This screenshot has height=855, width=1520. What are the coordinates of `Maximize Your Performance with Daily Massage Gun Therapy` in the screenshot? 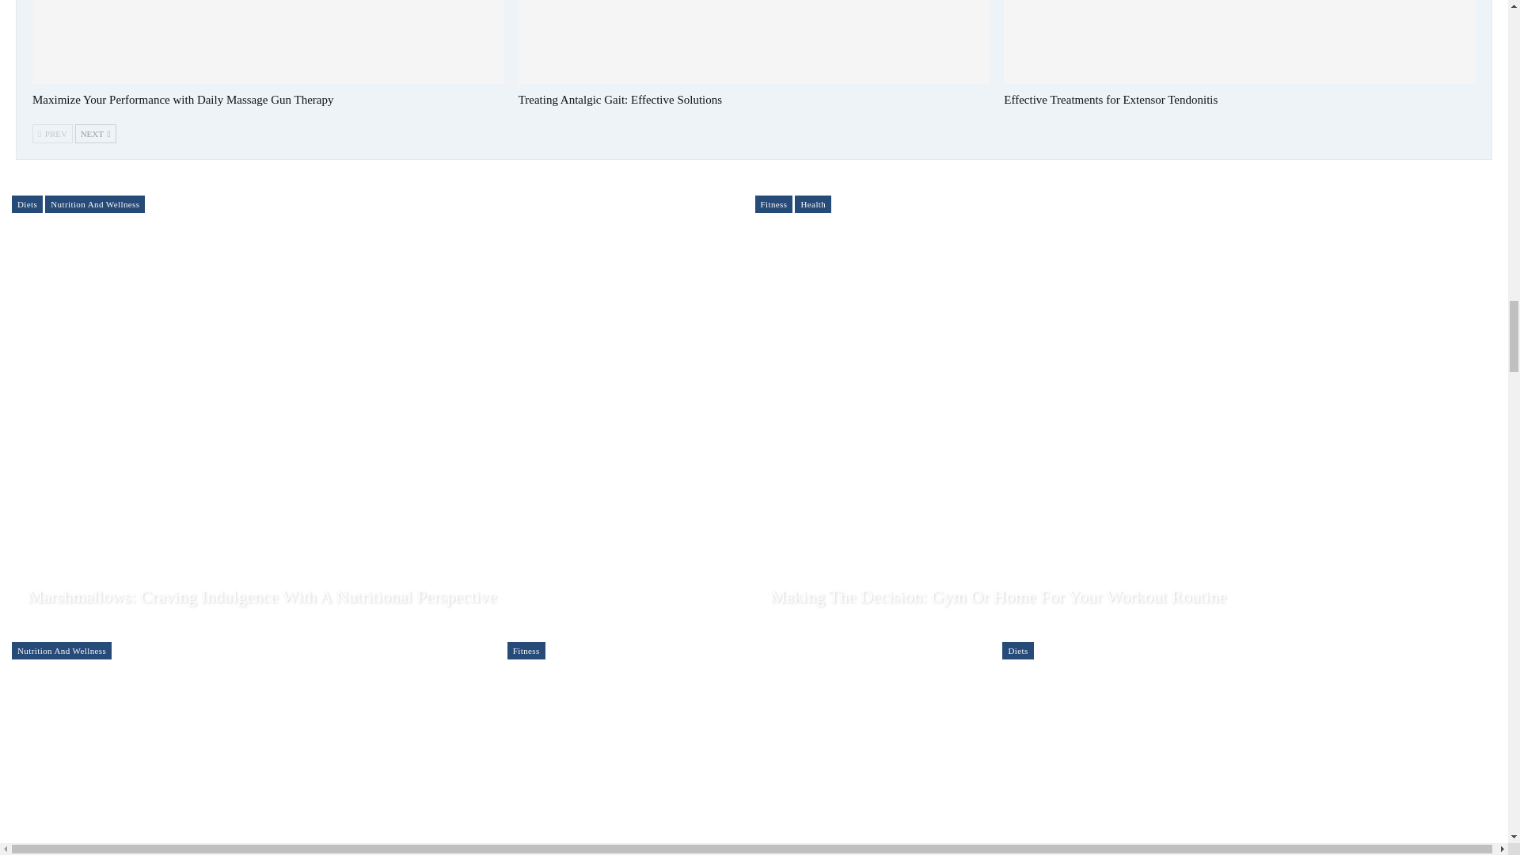 It's located at (182, 99).